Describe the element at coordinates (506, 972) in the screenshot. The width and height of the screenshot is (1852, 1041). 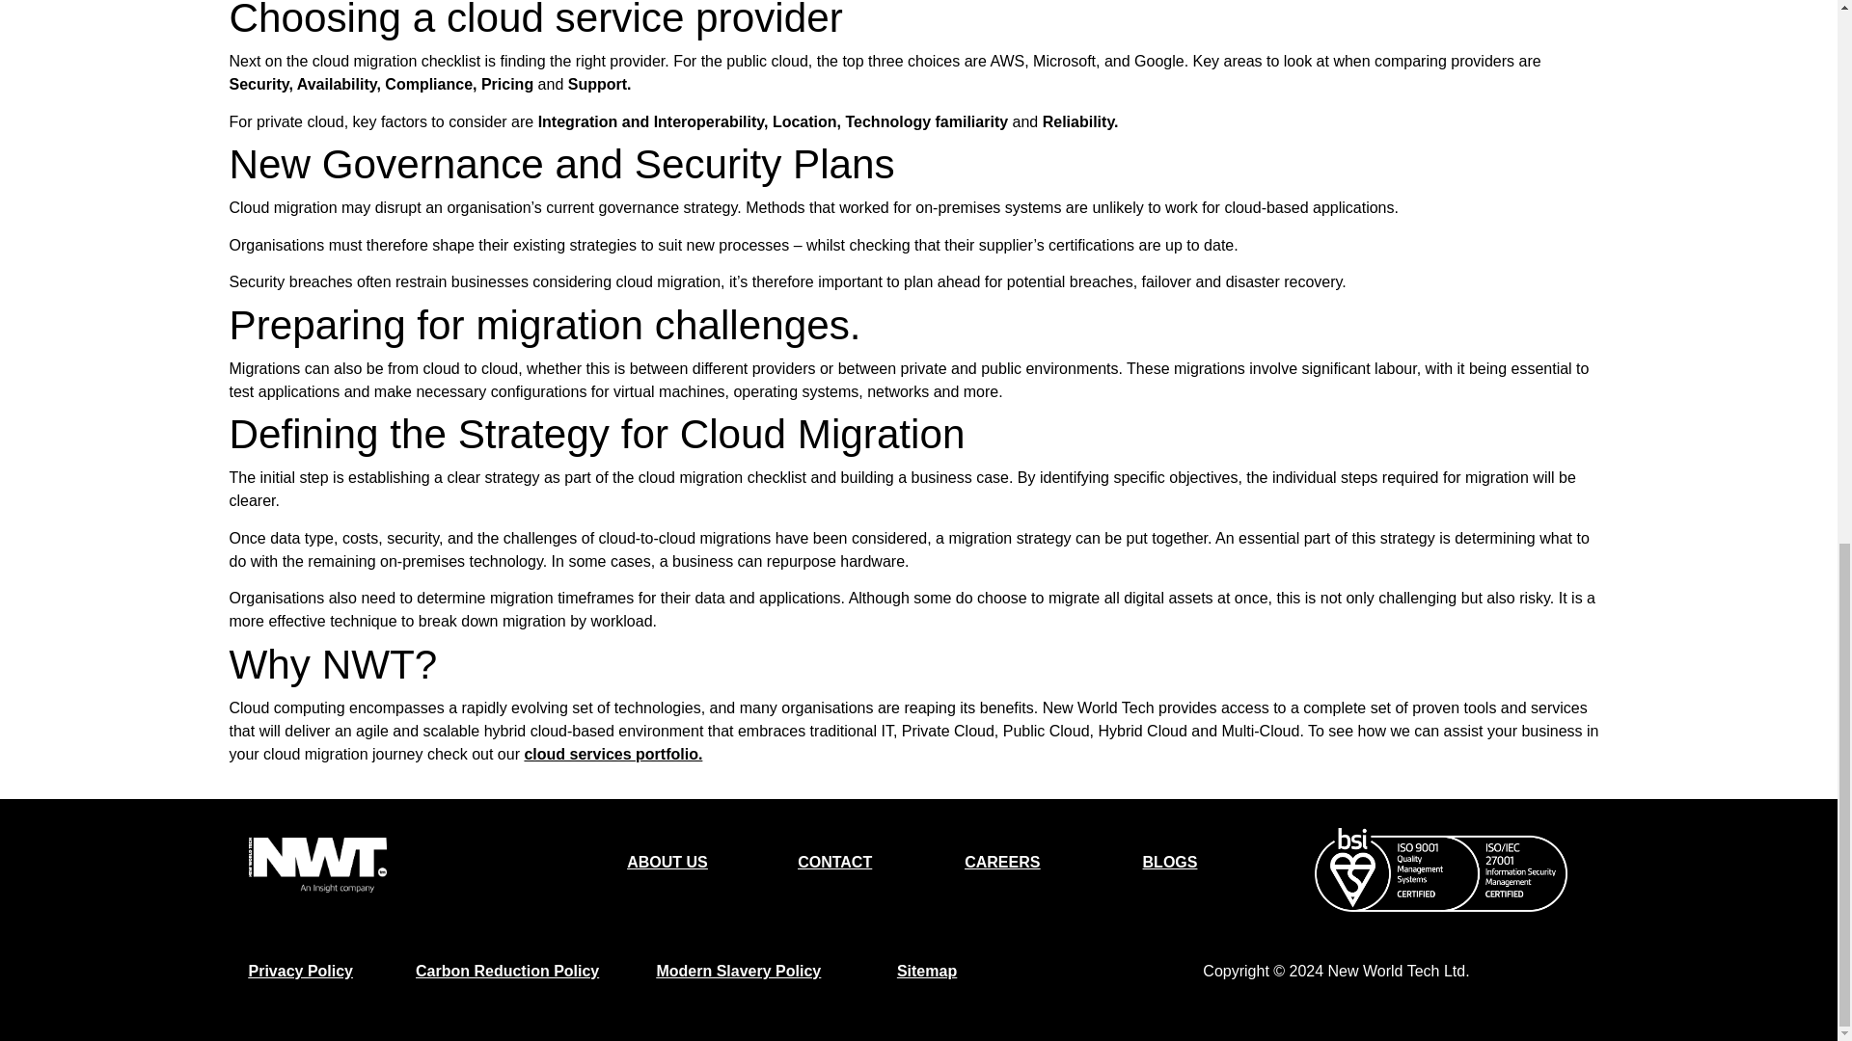
I see `Carbon Reduction Policy` at that location.